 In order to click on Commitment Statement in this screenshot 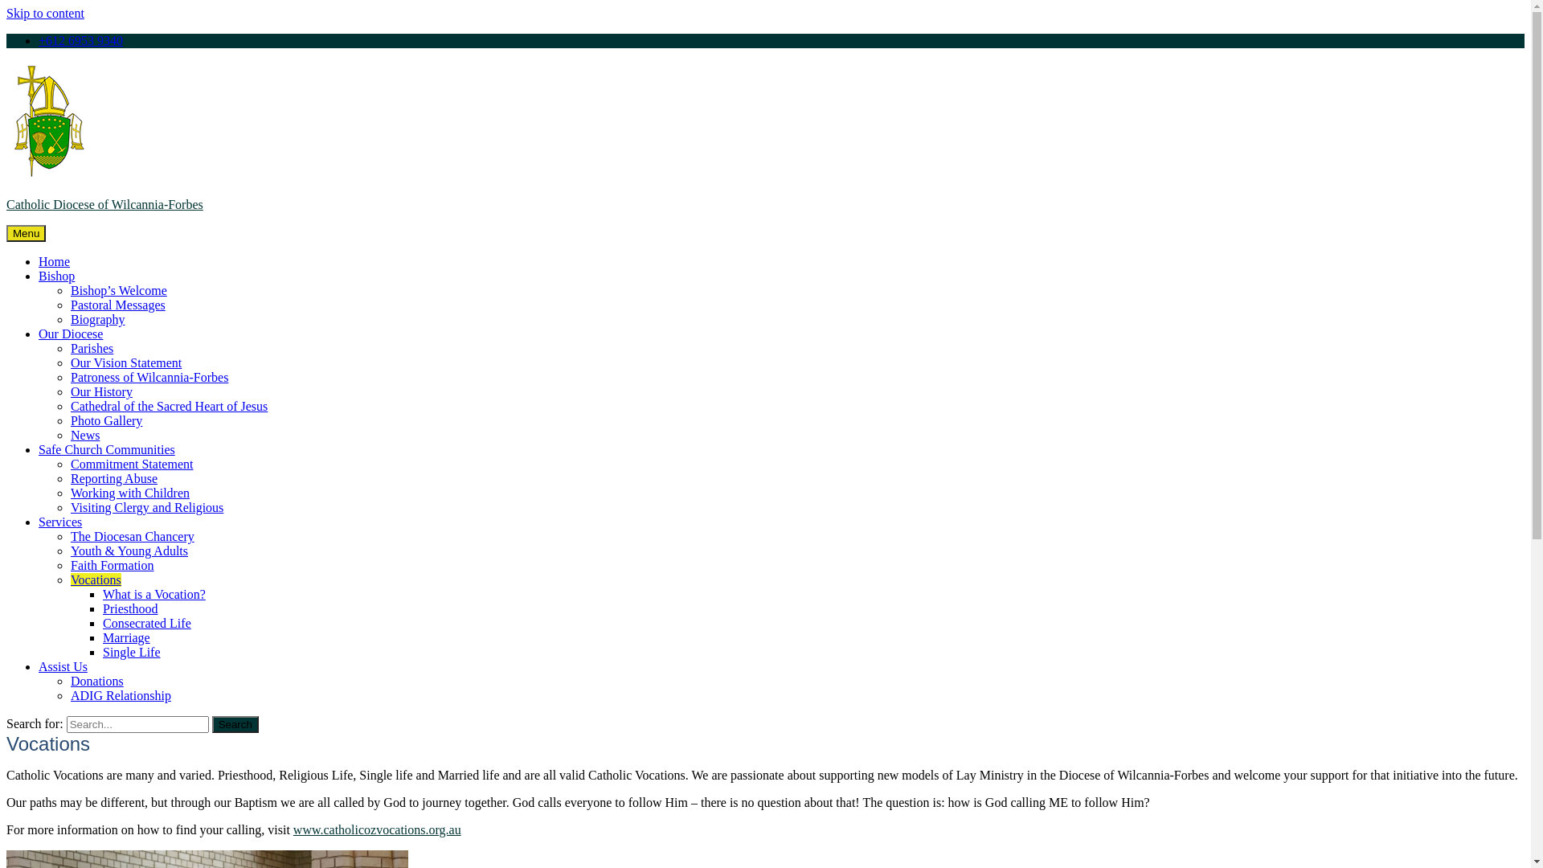, I will do `click(132, 465)`.